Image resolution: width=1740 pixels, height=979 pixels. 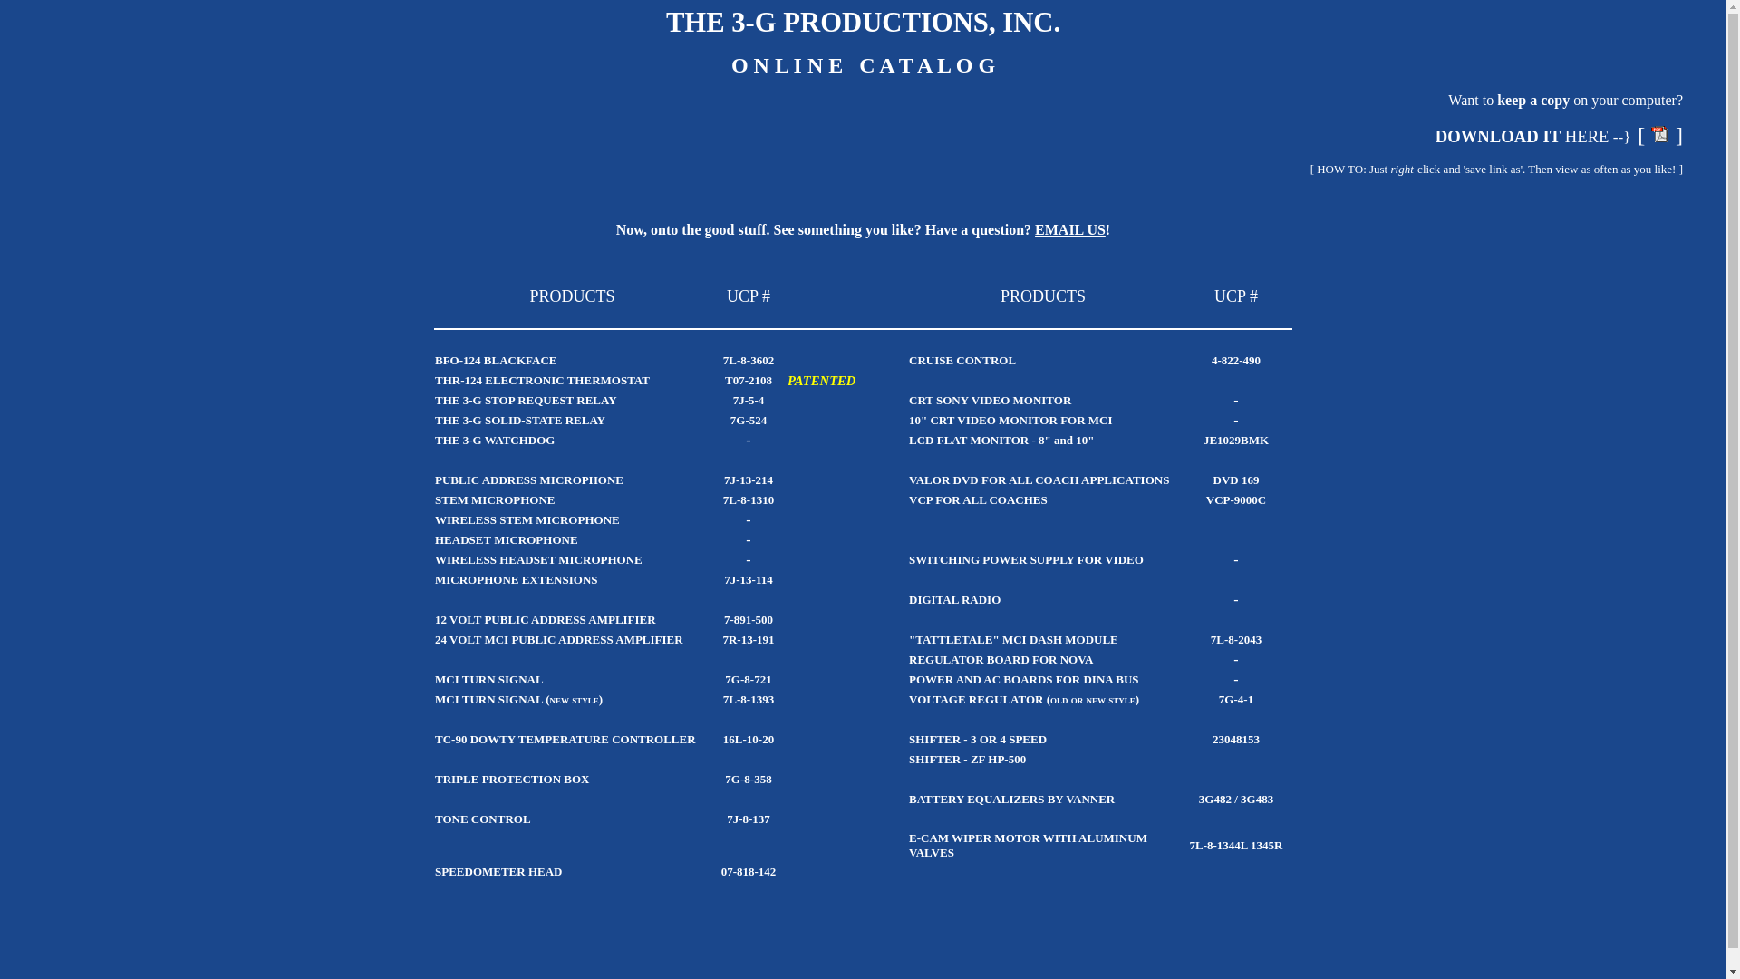 I want to click on TC-90 DOWTY TEMPERATURE CONTROLLER, so click(x=565, y=740).